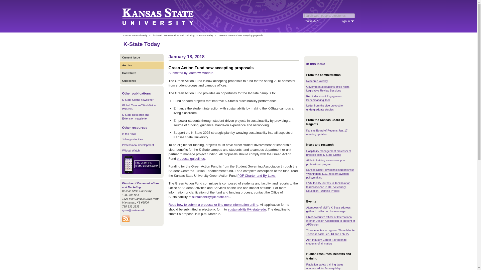 The width and height of the screenshot is (481, 270). What do you see at coordinates (142, 57) in the screenshot?
I see `Current Issue` at bounding box center [142, 57].